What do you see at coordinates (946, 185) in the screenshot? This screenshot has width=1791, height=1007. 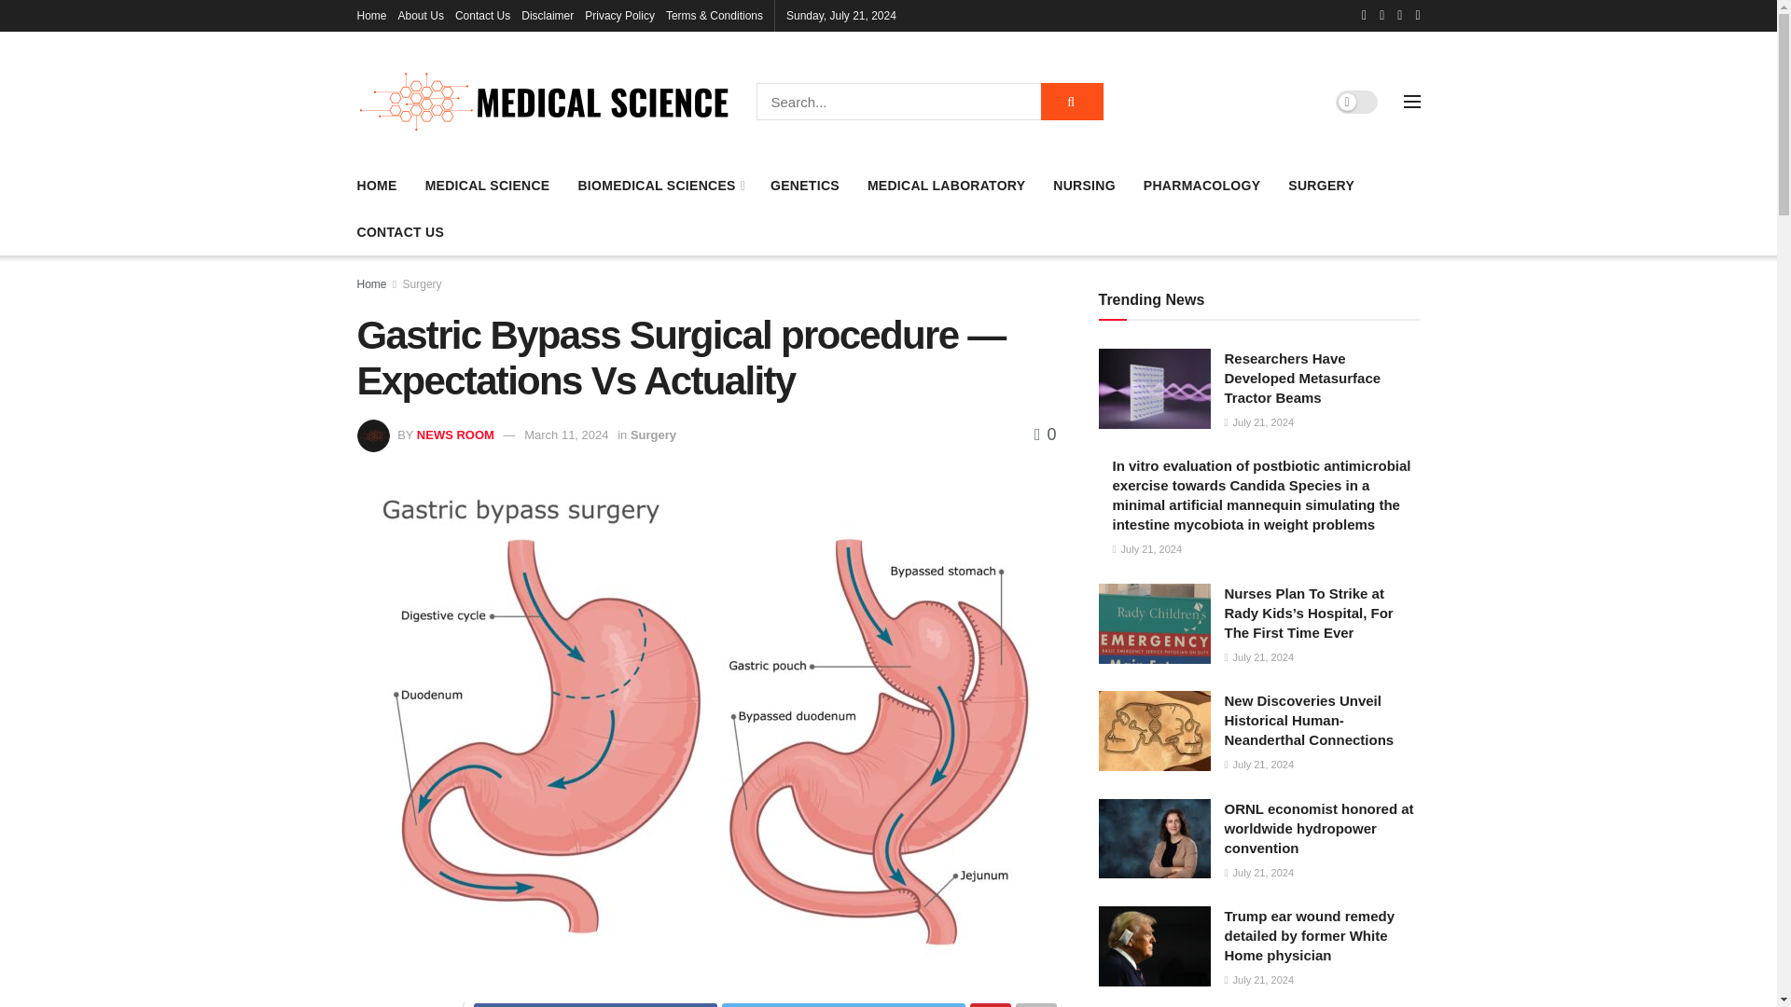 I see `MEDICAL LABORATORY` at bounding box center [946, 185].